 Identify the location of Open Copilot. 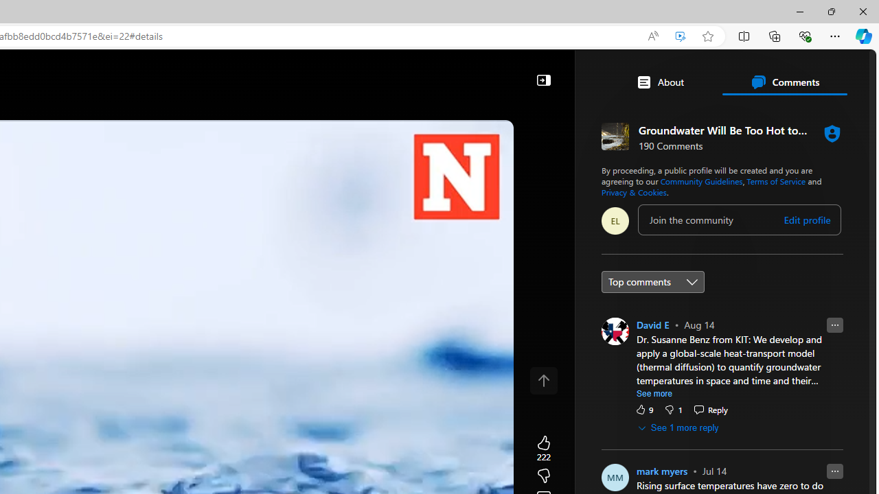
(244, 72).